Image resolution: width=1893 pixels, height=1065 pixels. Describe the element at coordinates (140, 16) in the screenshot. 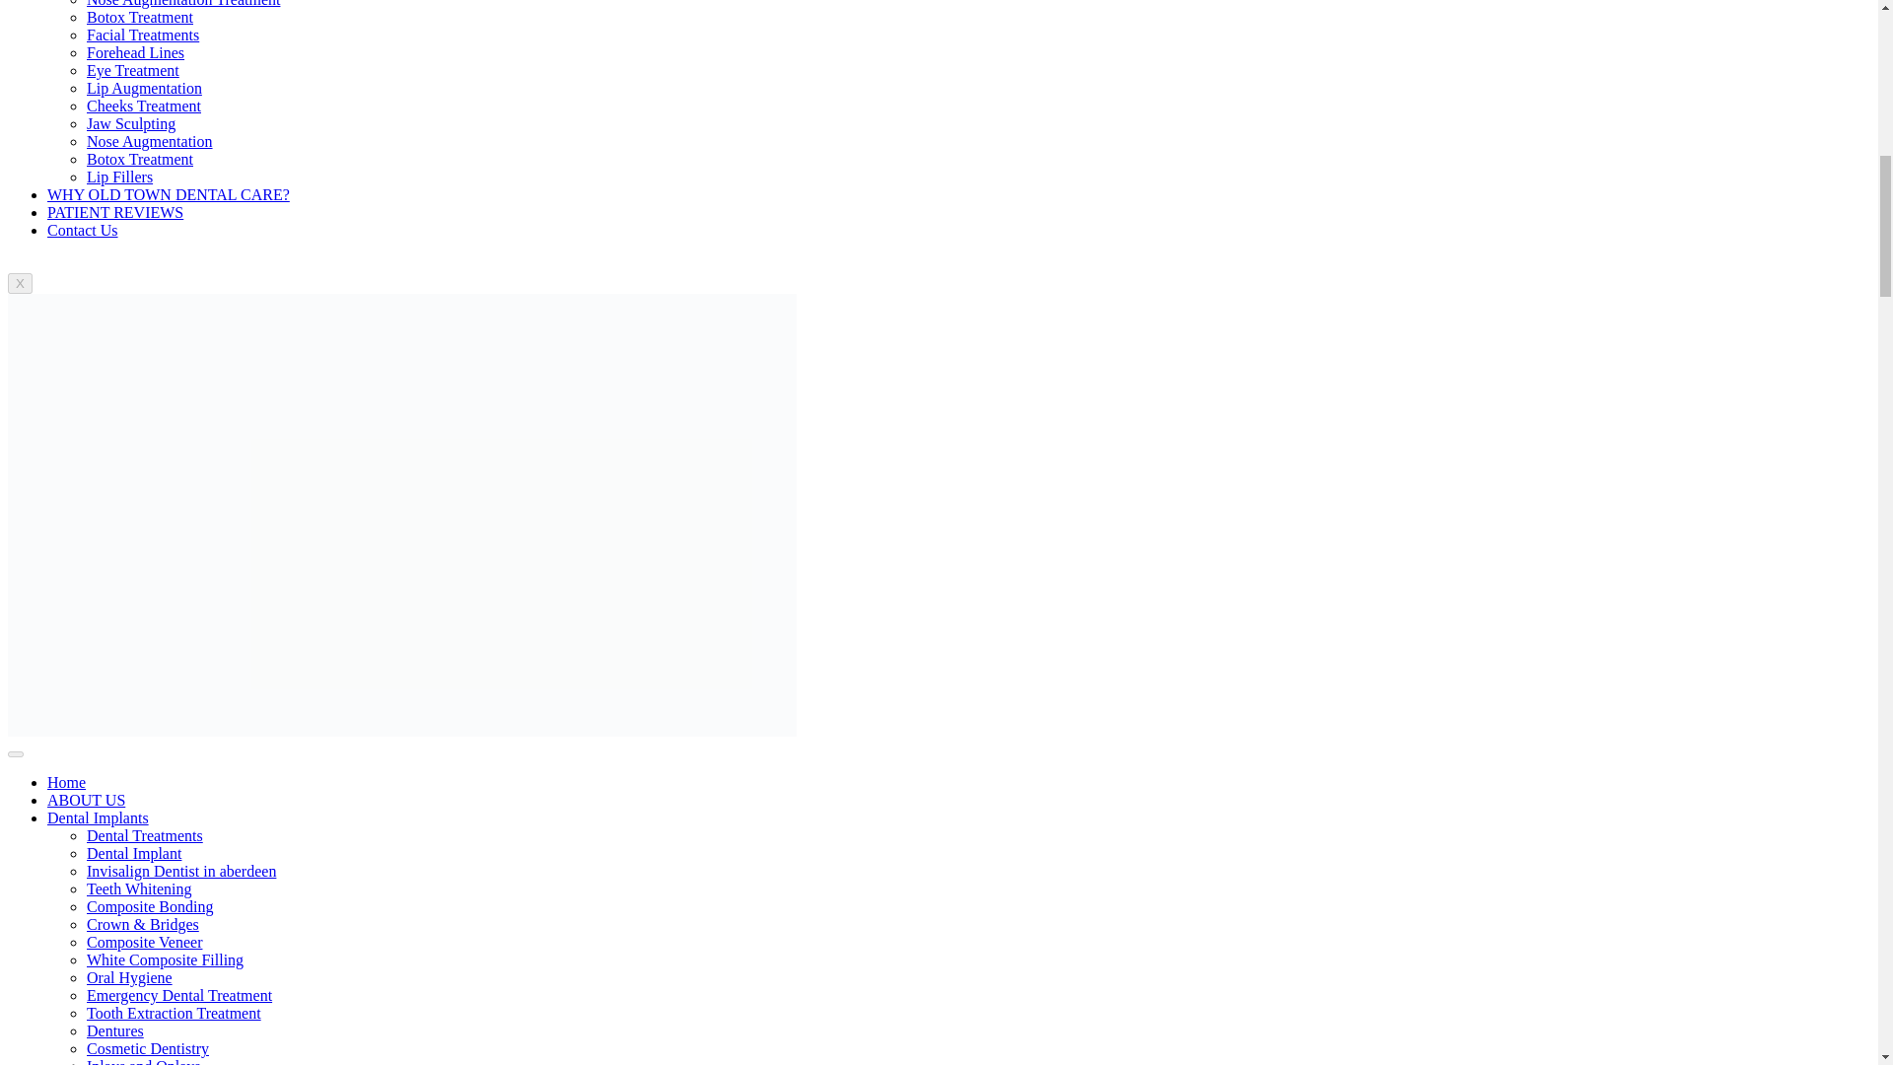

I see `Botox Treatment` at that location.